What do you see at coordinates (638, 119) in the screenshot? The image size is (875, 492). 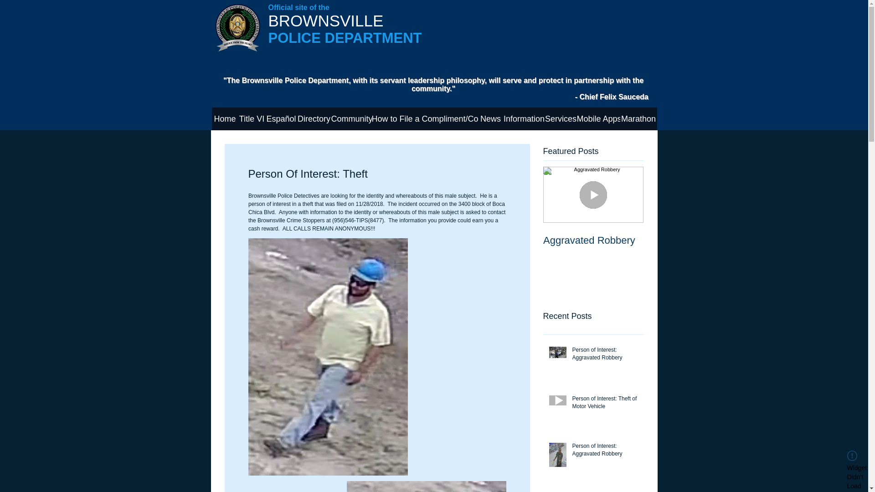 I see `Marathon` at bounding box center [638, 119].